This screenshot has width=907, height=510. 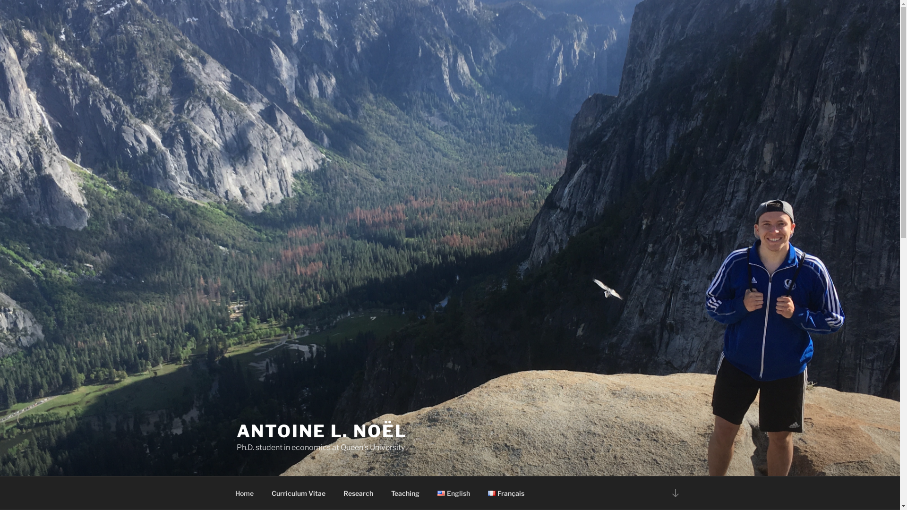 I want to click on Skip to content, so click(x=0, y=0).